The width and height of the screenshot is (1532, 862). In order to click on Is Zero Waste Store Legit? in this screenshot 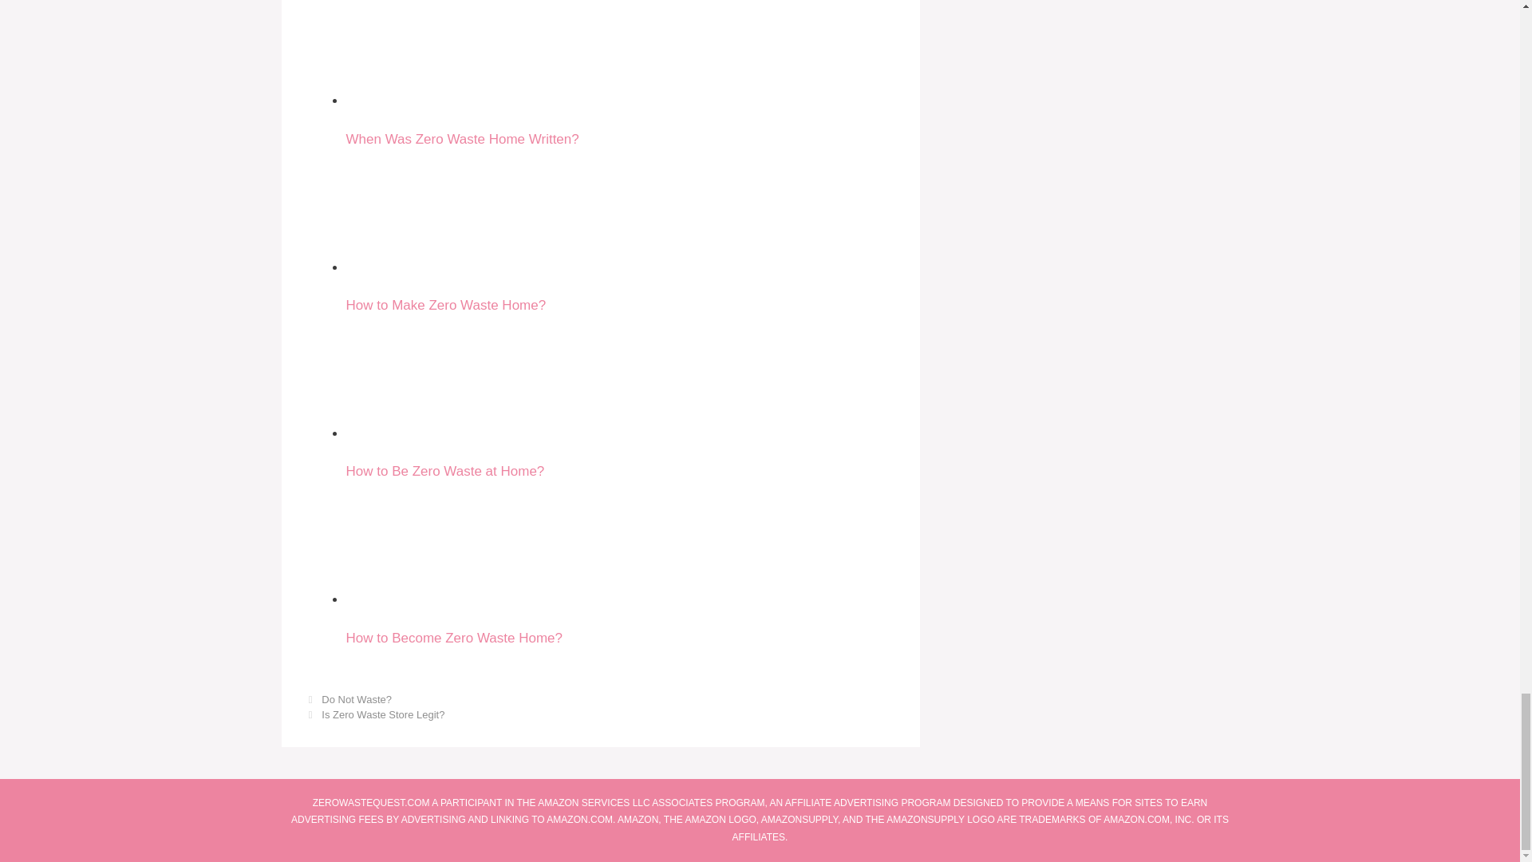, I will do `click(383, 714)`.